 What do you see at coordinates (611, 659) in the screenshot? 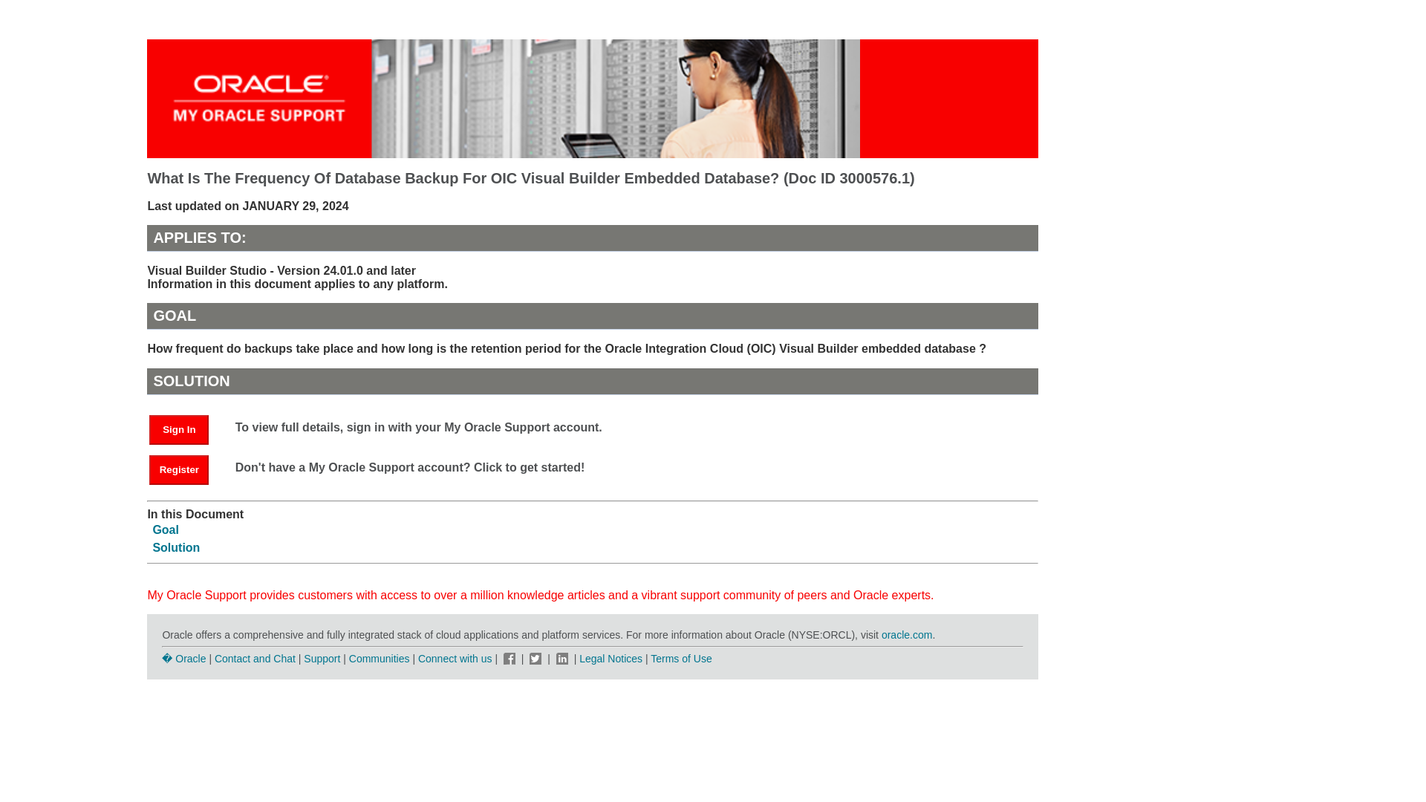
I see `Legal Notices` at bounding box center [611, 659].